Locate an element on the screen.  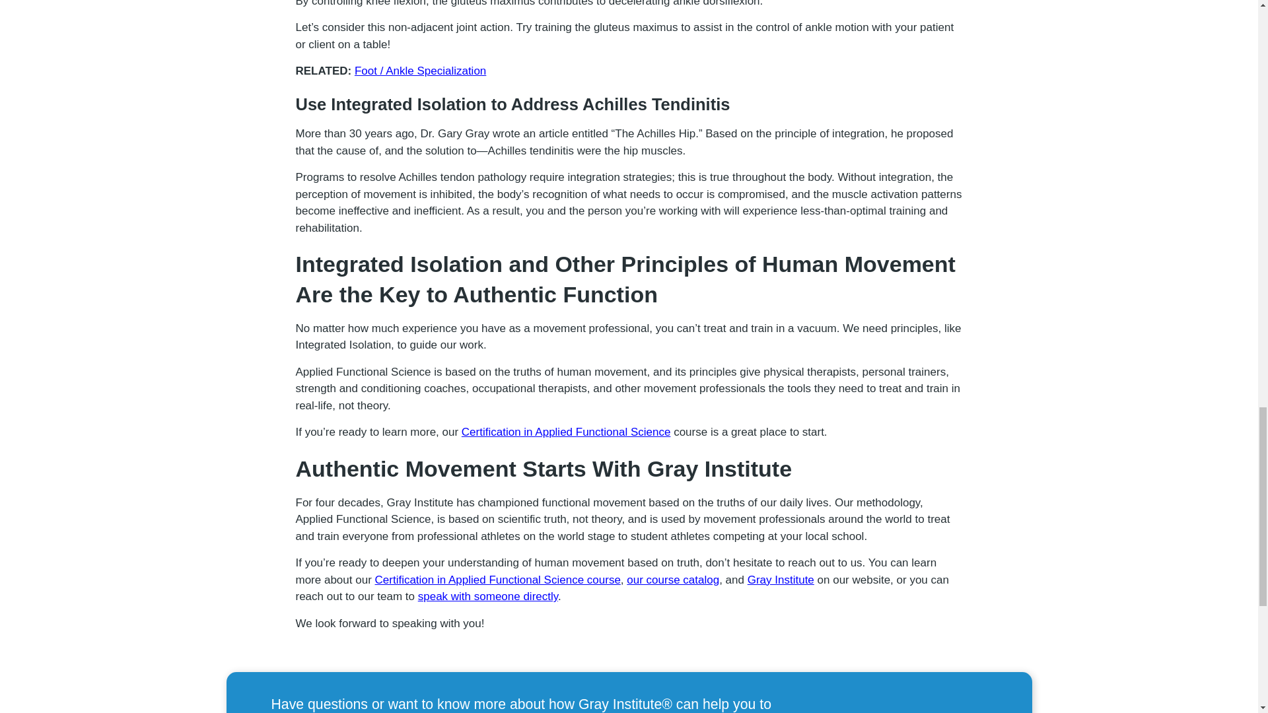
Certification in Applied Functional Science is located at coordinates (565, 432).